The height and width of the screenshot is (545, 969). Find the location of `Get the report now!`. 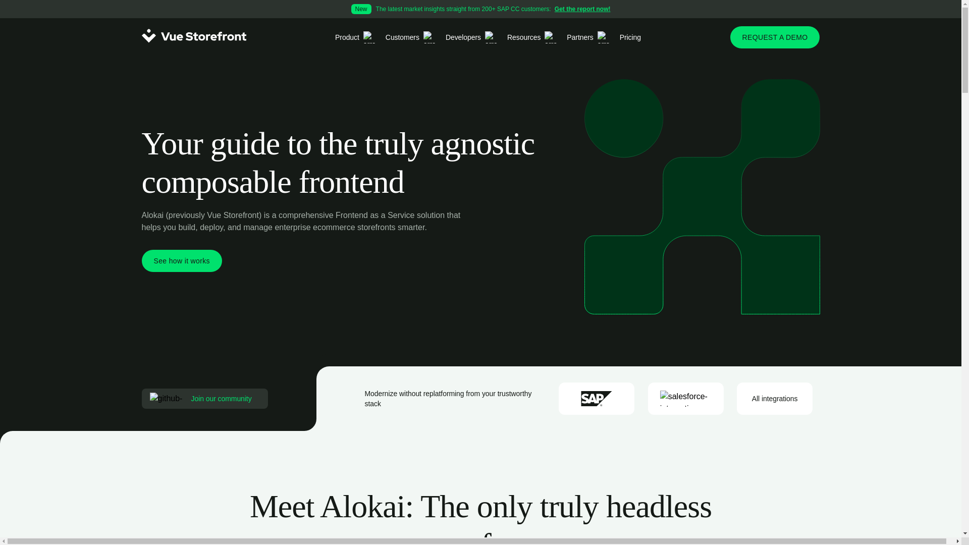

Get the report now! is located at coordinates (480, 9).